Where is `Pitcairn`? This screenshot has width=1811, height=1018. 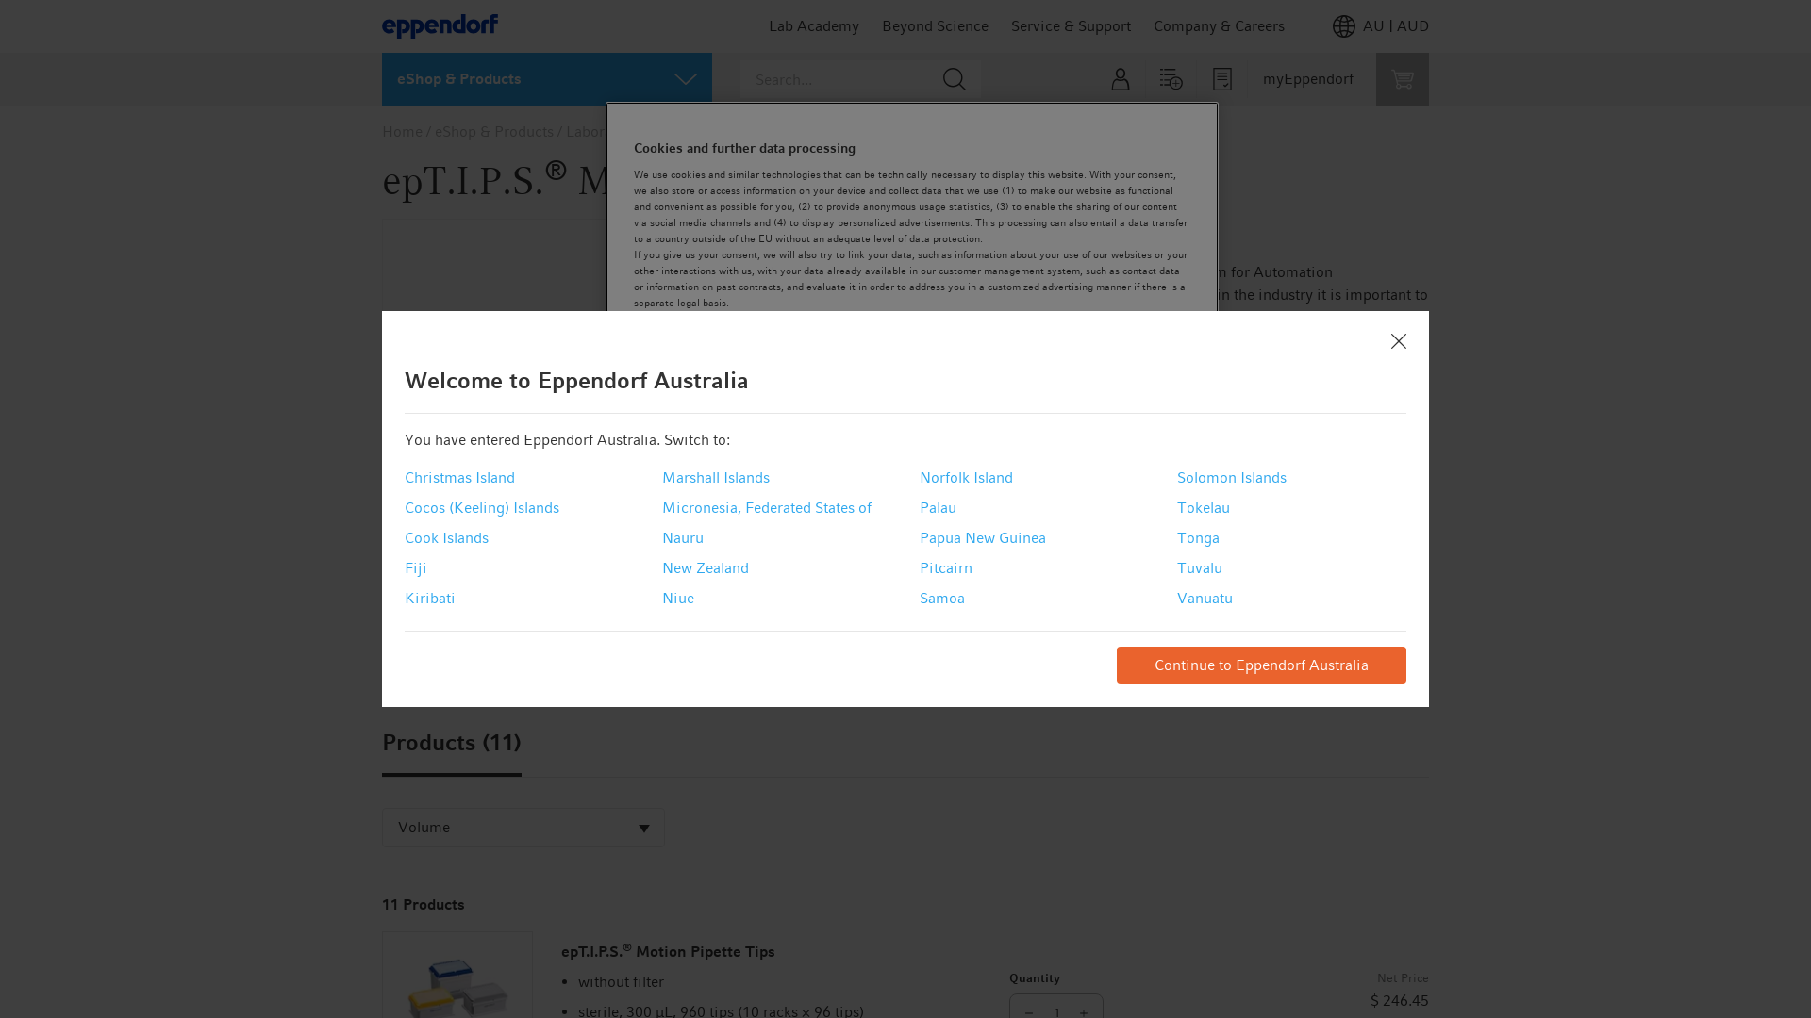 Pitcairn is located at coordinates (946, 568).